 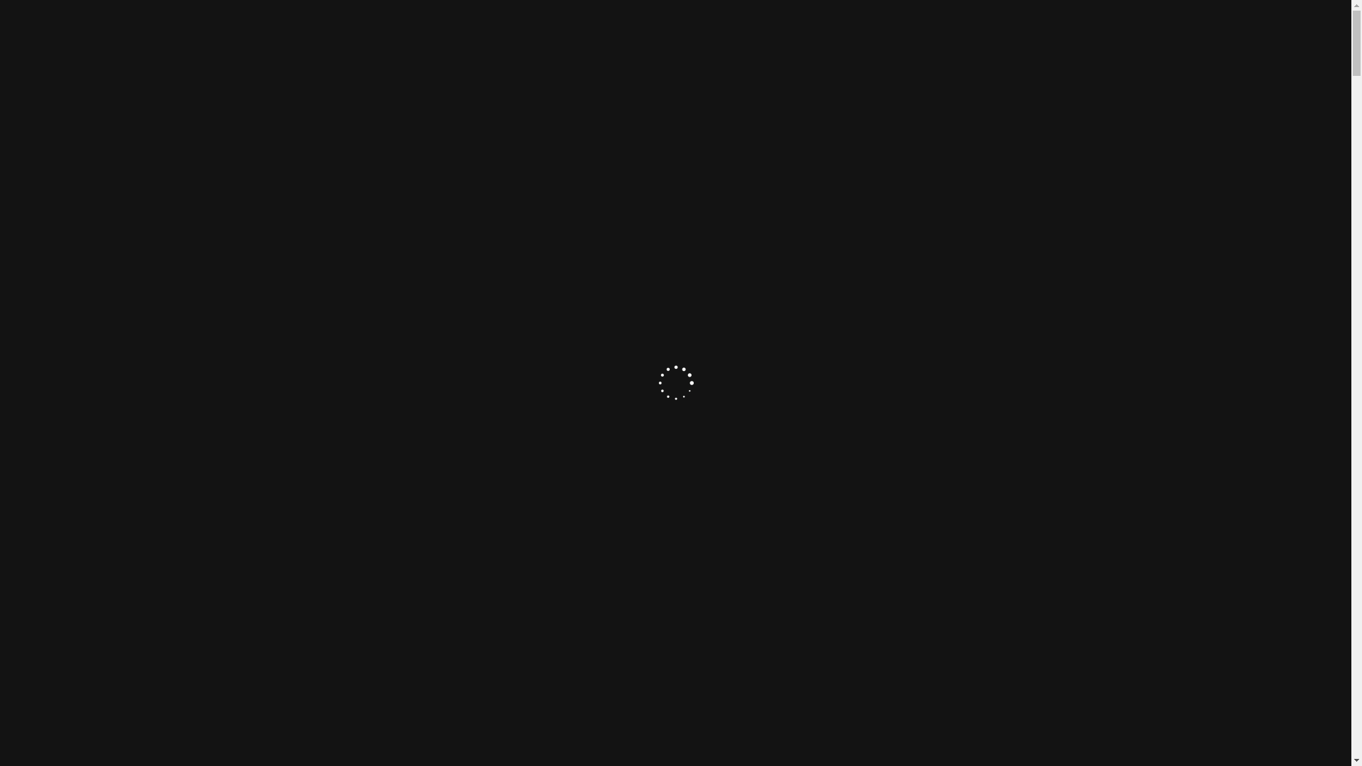 What do you see at coordinates (805, 60) in the screenshot?
I see `HOME` at bounding box center [805, 60].